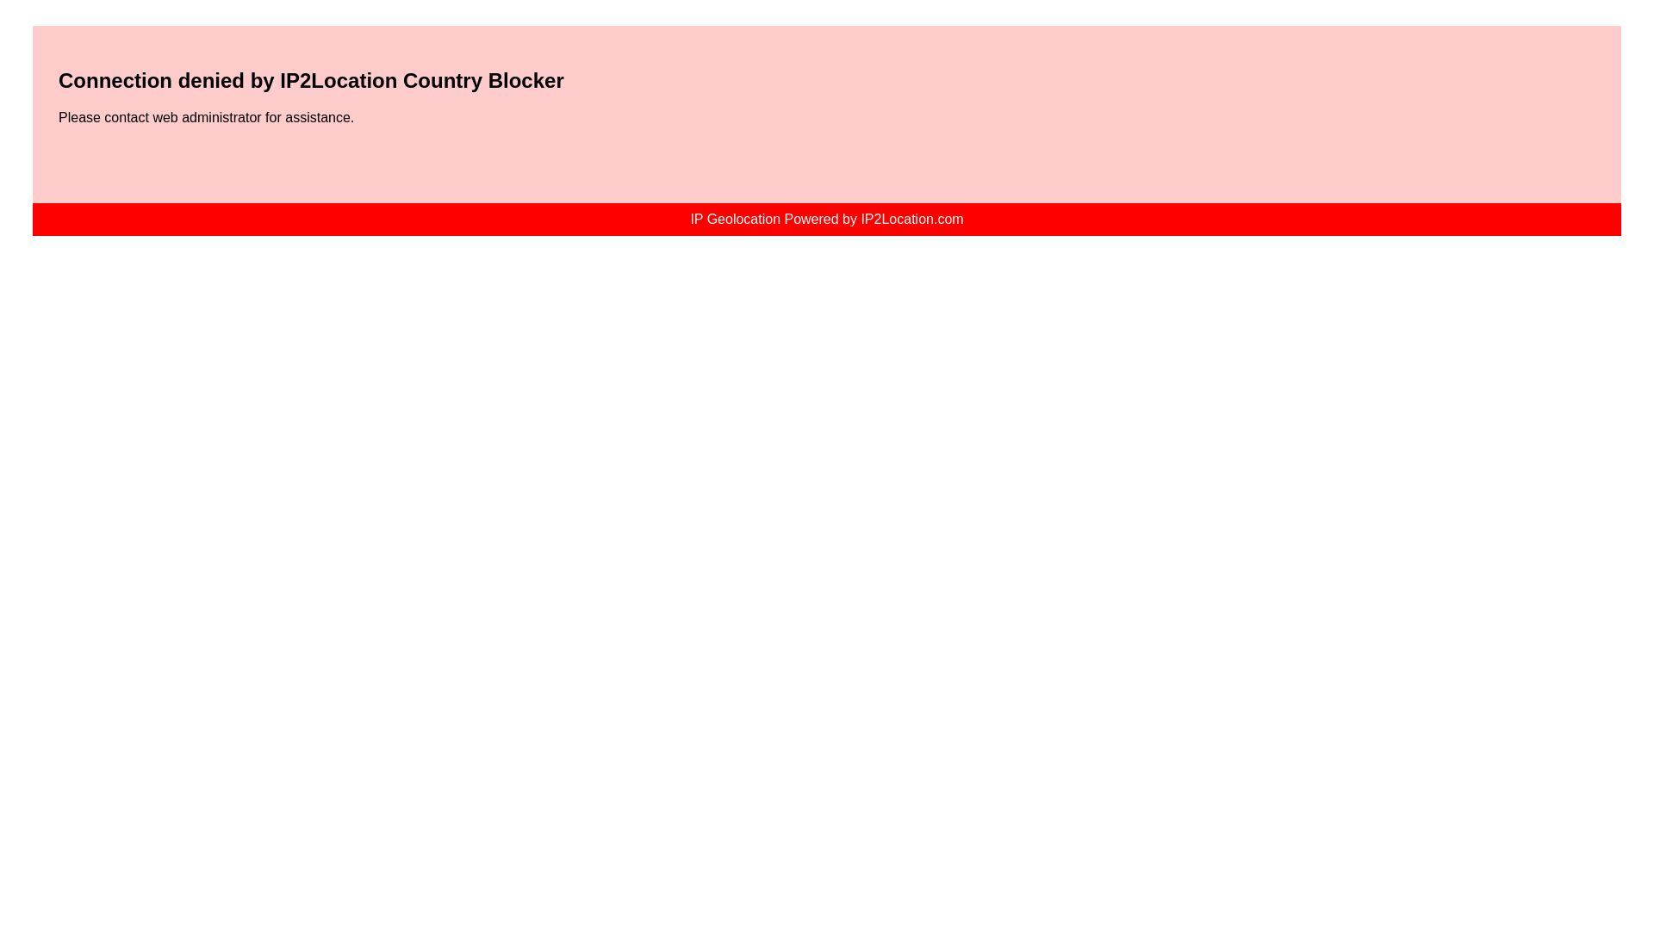  What do you see at coordinates (825, 219) in the screenshot?
I see `IP Geolocation Powered by IP2Location.com` at bounding box center [825, 219].